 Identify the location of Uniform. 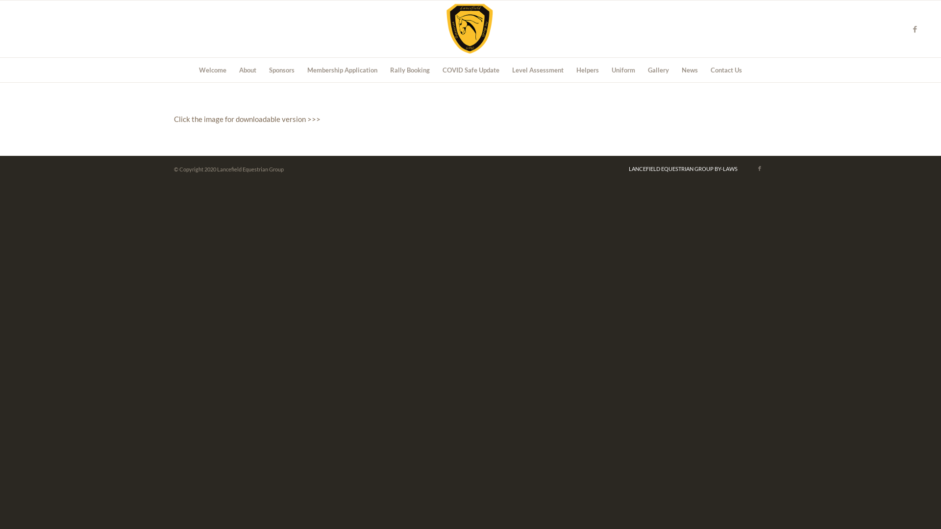
(623, 70).